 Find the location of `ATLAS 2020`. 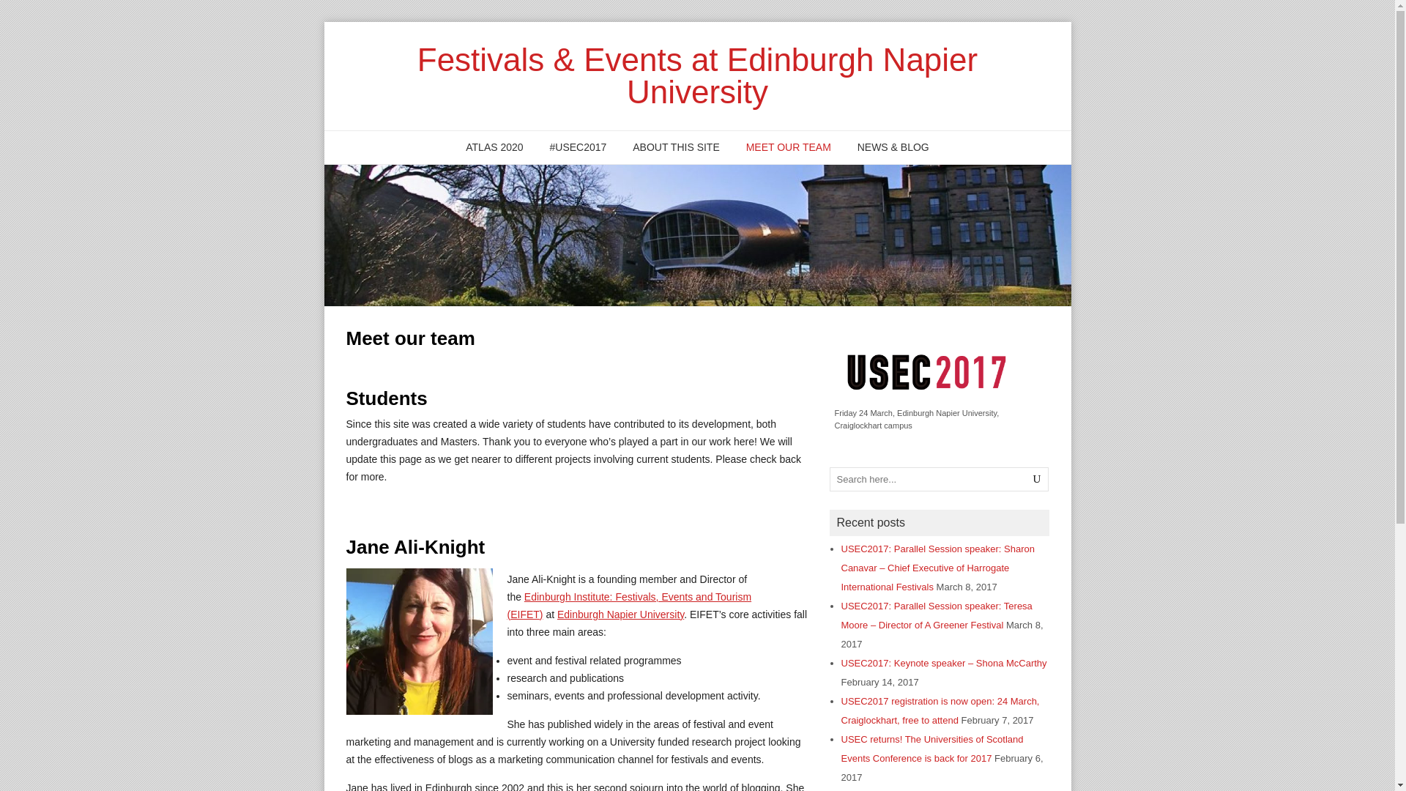

ATLAS 2020 is located at coordinates (494, 147).